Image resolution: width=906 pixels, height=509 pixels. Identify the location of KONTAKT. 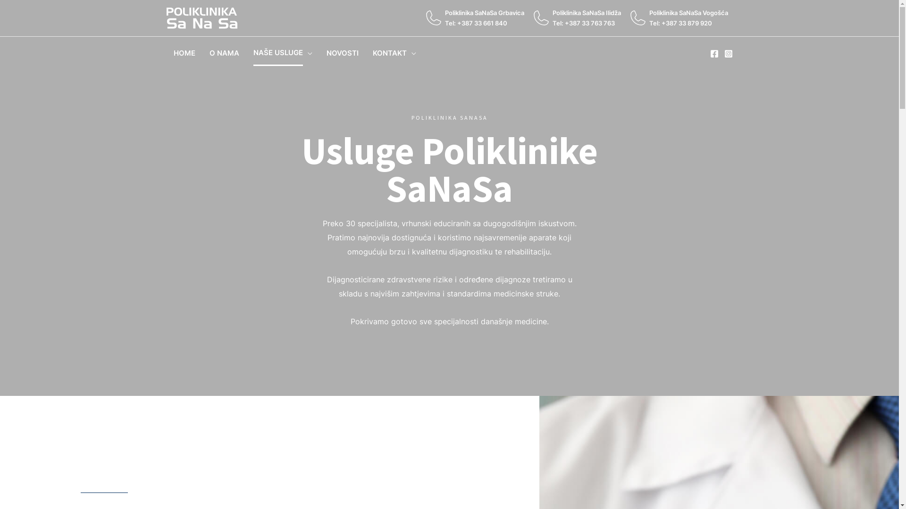
(394, 53).